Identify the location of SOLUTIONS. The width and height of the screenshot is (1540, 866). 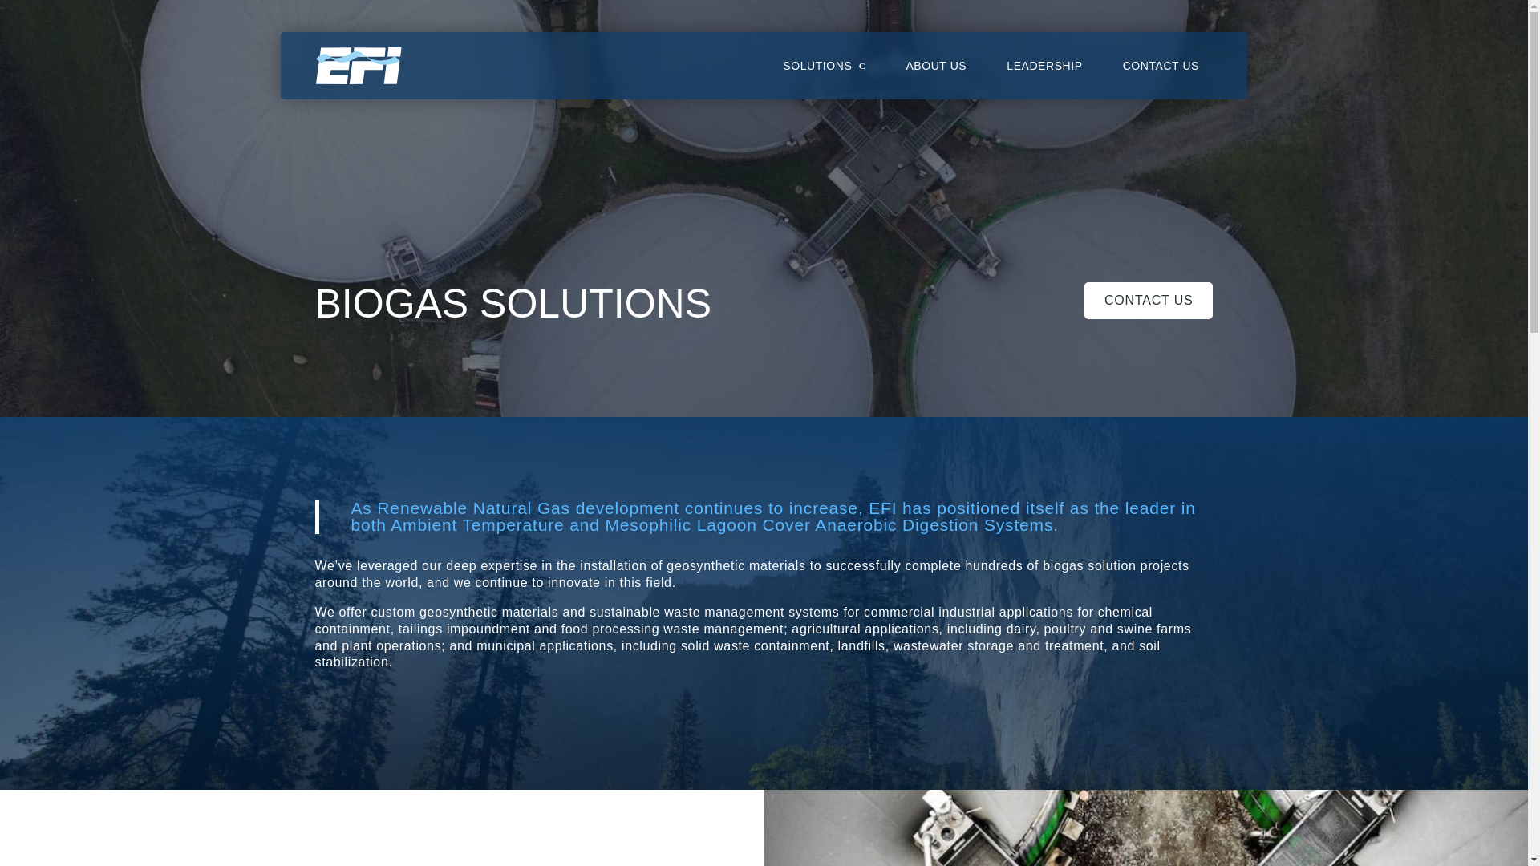
(824, 79).